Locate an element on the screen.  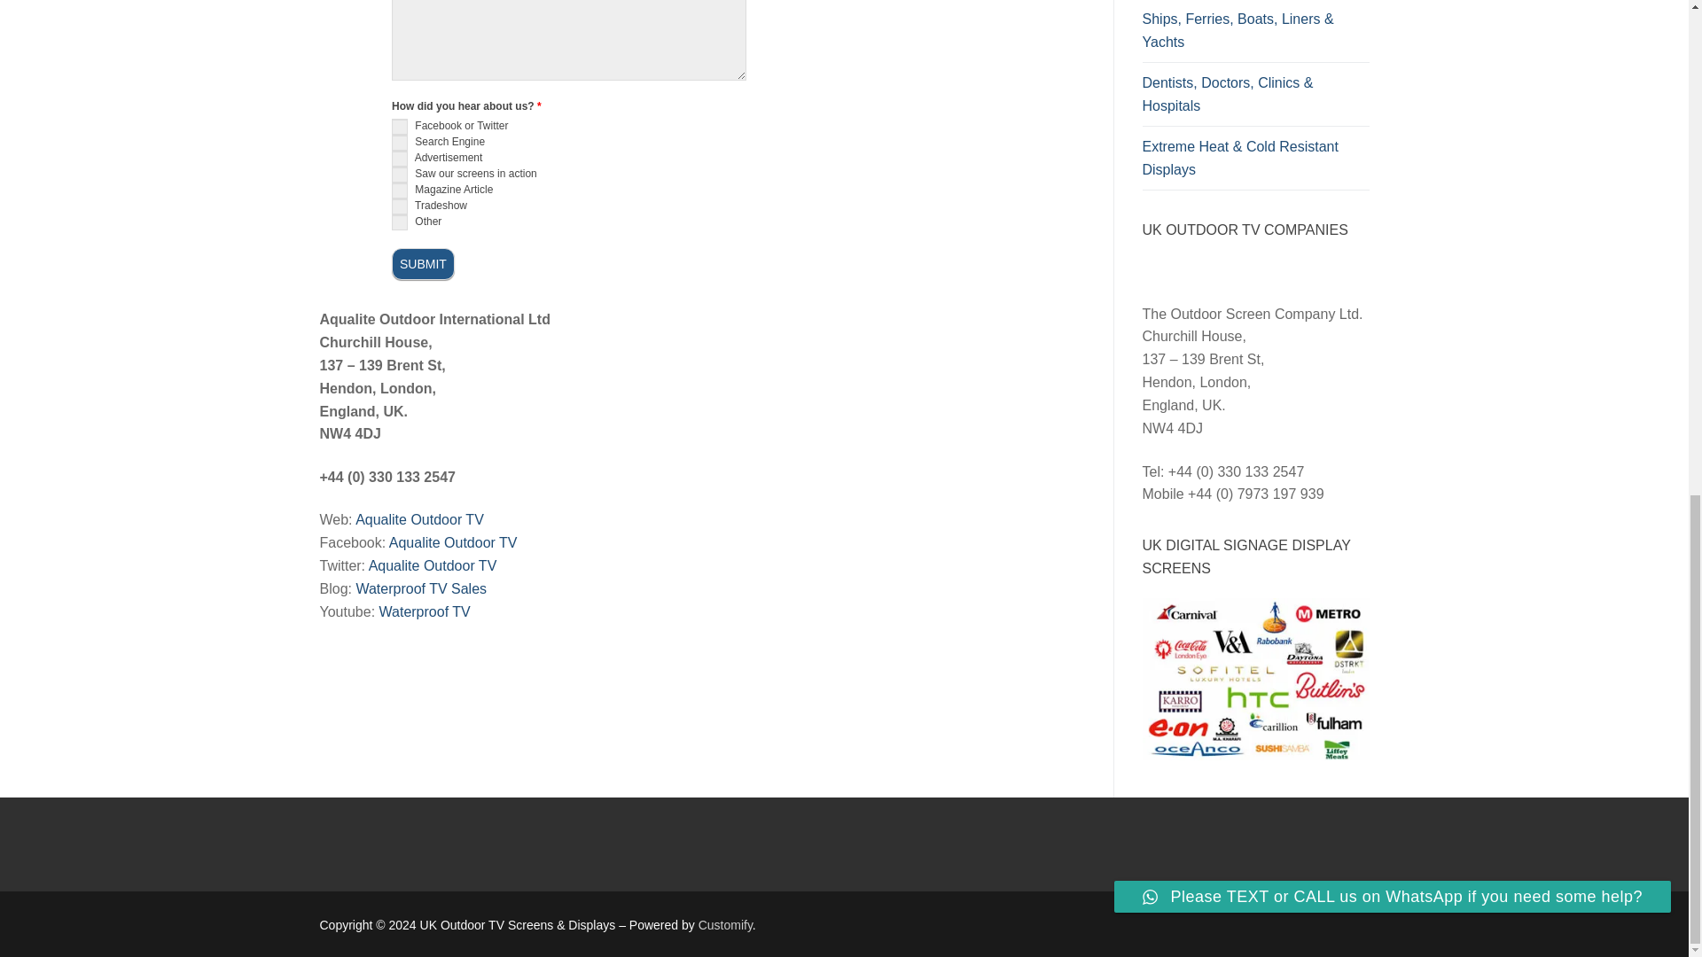
Waterproof TV is located at coordinates (425, 611).